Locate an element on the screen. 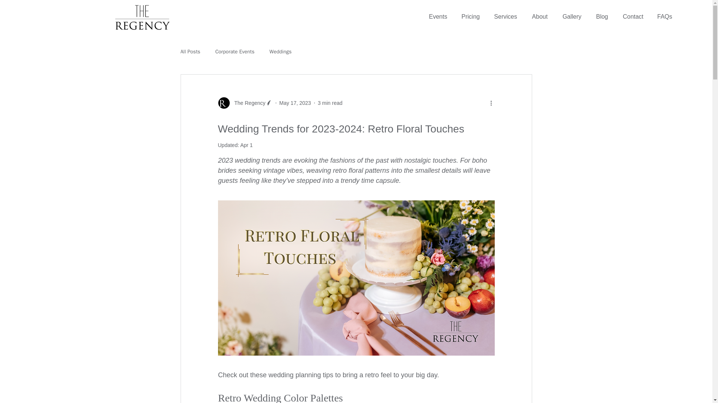 Image resolution: width=718 pixels, height=403 pixels. All Posts is located at coordinates (190, 51).